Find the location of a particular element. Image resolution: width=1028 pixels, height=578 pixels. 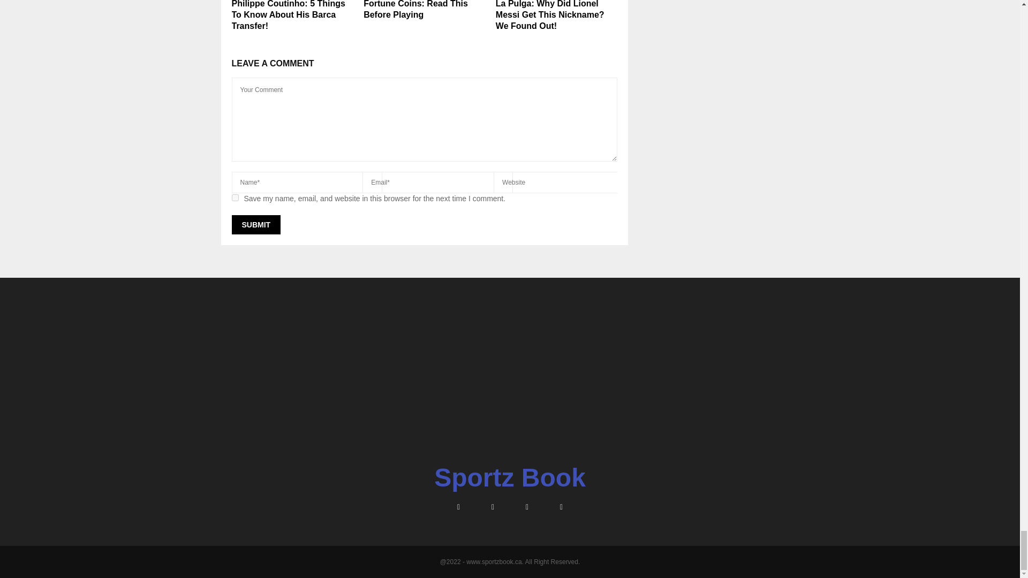

yes is located at coordinates (235, 197).